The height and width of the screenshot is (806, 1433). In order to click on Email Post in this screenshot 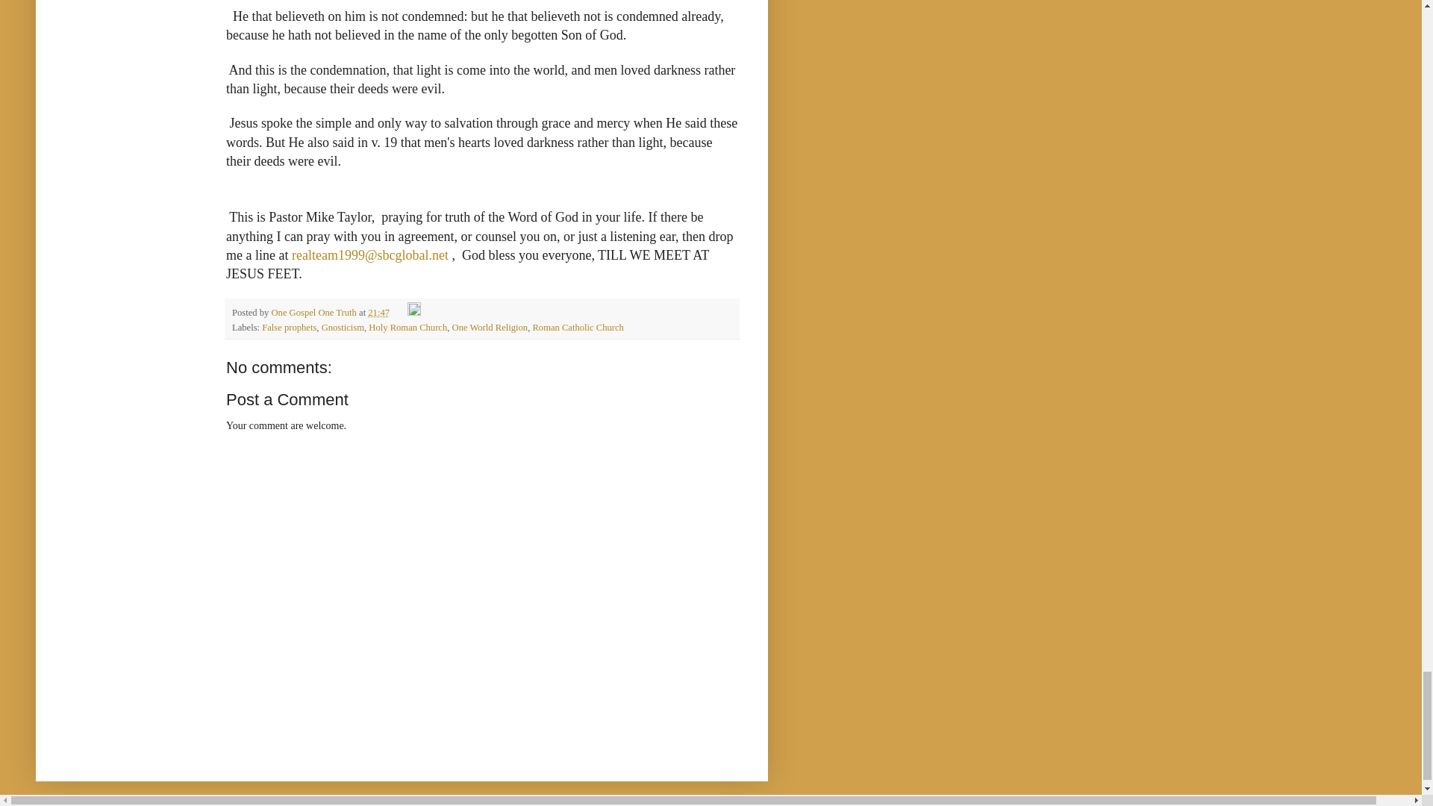, I will do `click(399, 312)`.